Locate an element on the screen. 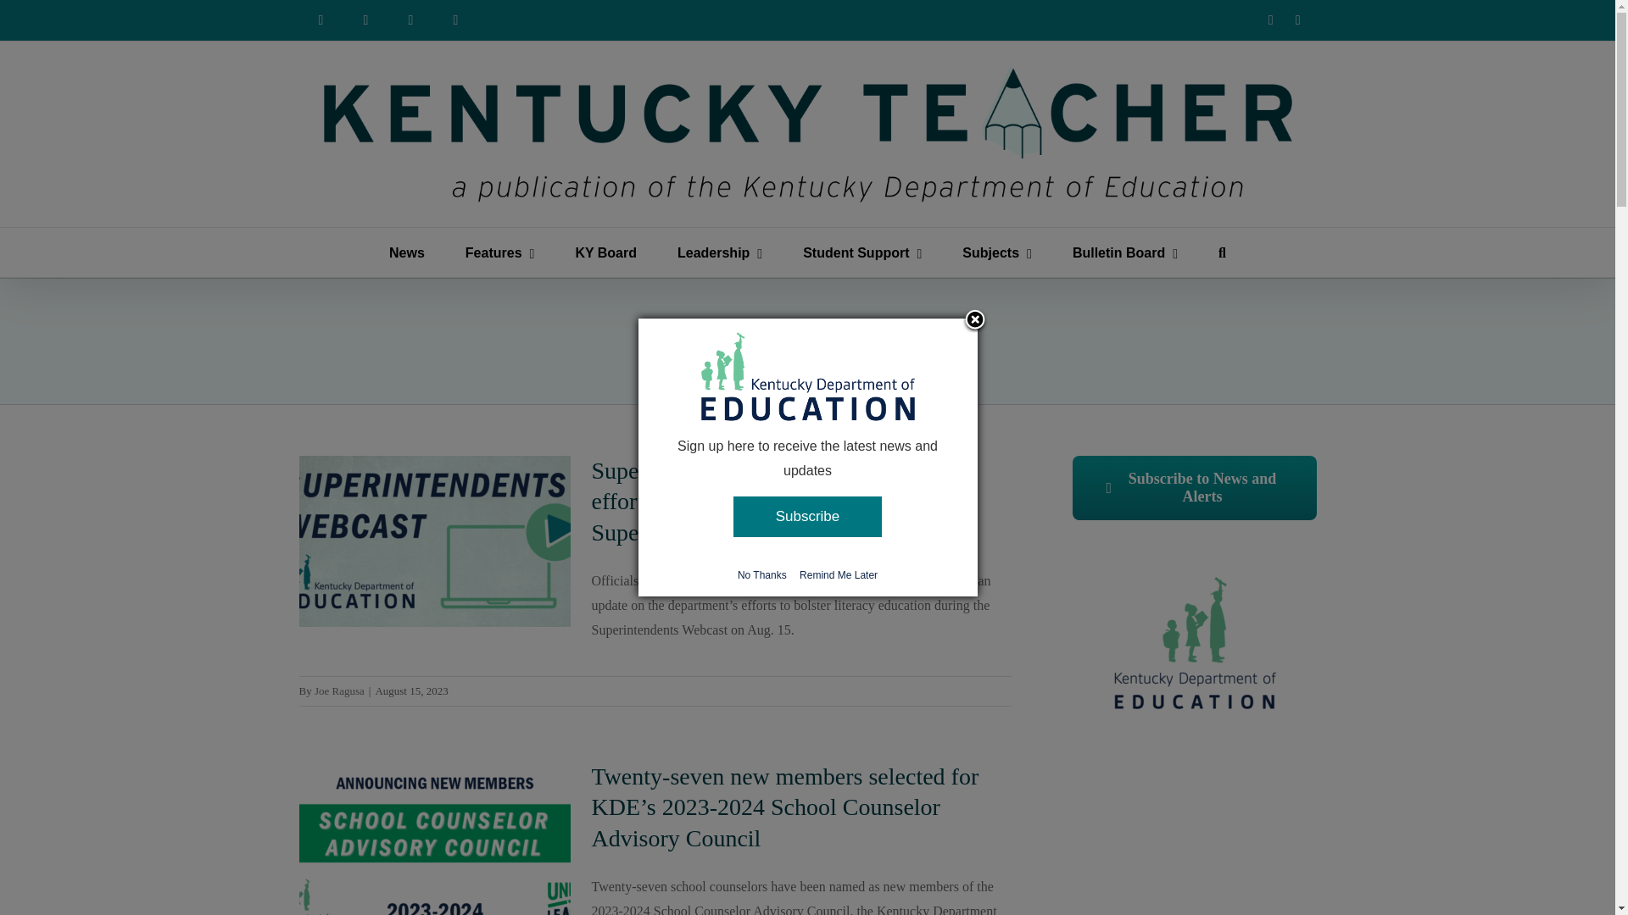 Image resolution: width=1628 pixels, height=915 pixels. Home is located at coordinates (320, 20).